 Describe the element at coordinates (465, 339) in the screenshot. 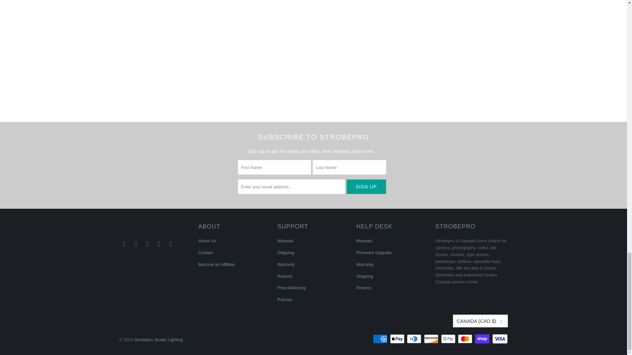

I see `Mastercard` at that location.